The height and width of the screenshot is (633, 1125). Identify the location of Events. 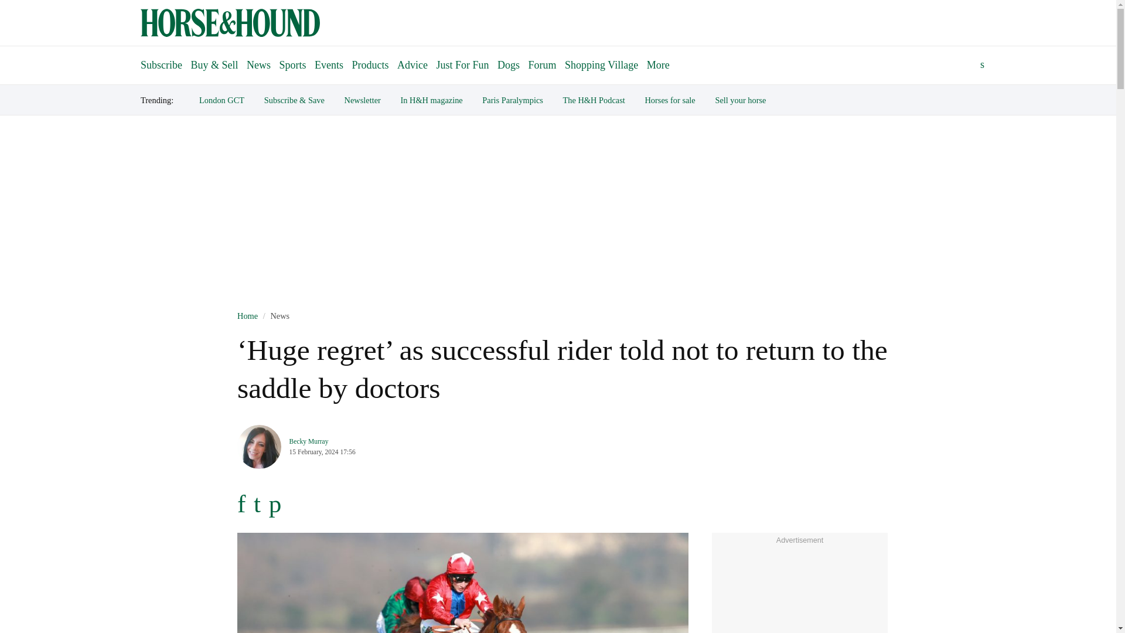
(329, 64).